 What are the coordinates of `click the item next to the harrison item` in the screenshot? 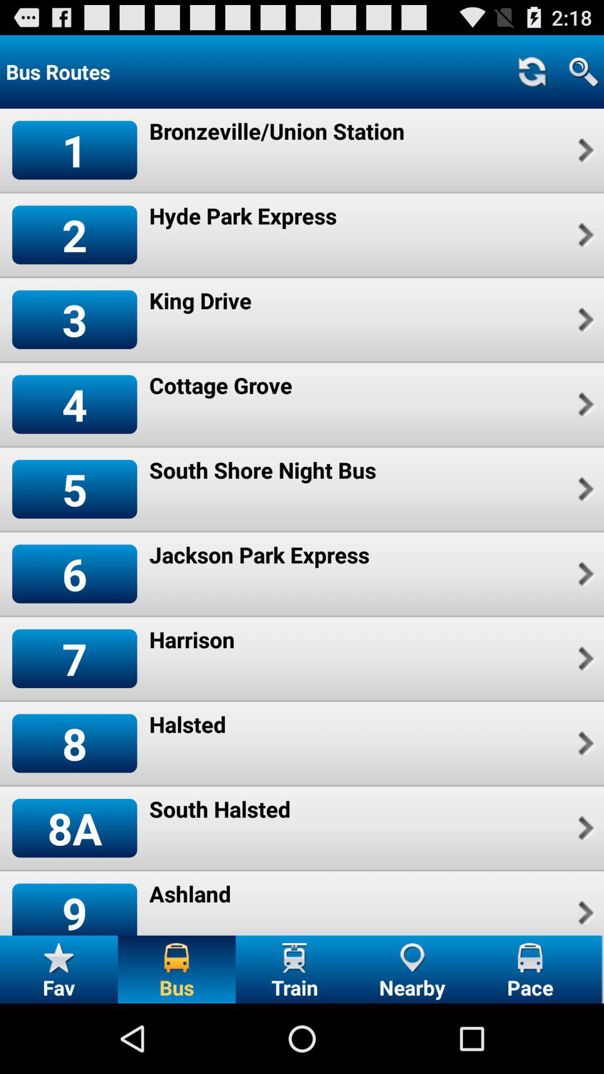 It's located at (74, 659).